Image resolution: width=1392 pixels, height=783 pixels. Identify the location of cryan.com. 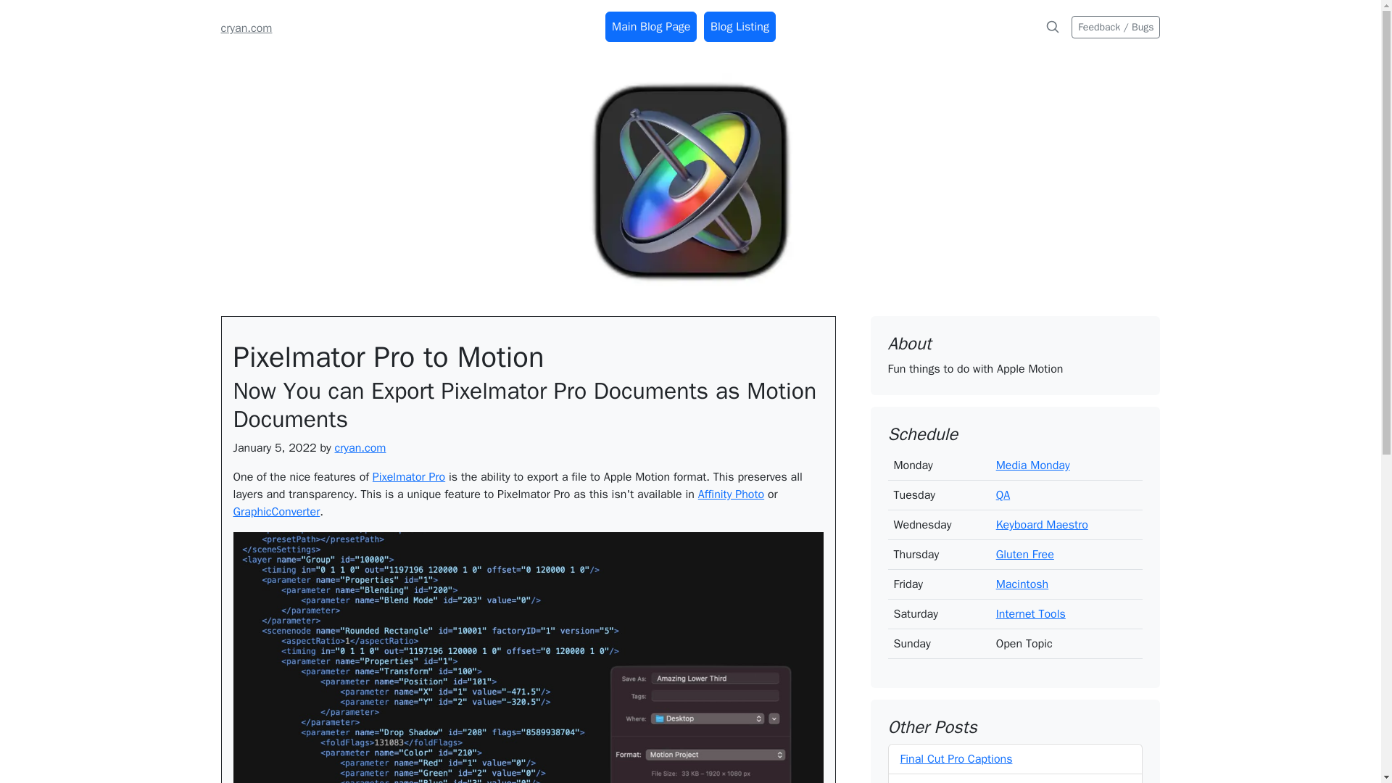
(245, 28).